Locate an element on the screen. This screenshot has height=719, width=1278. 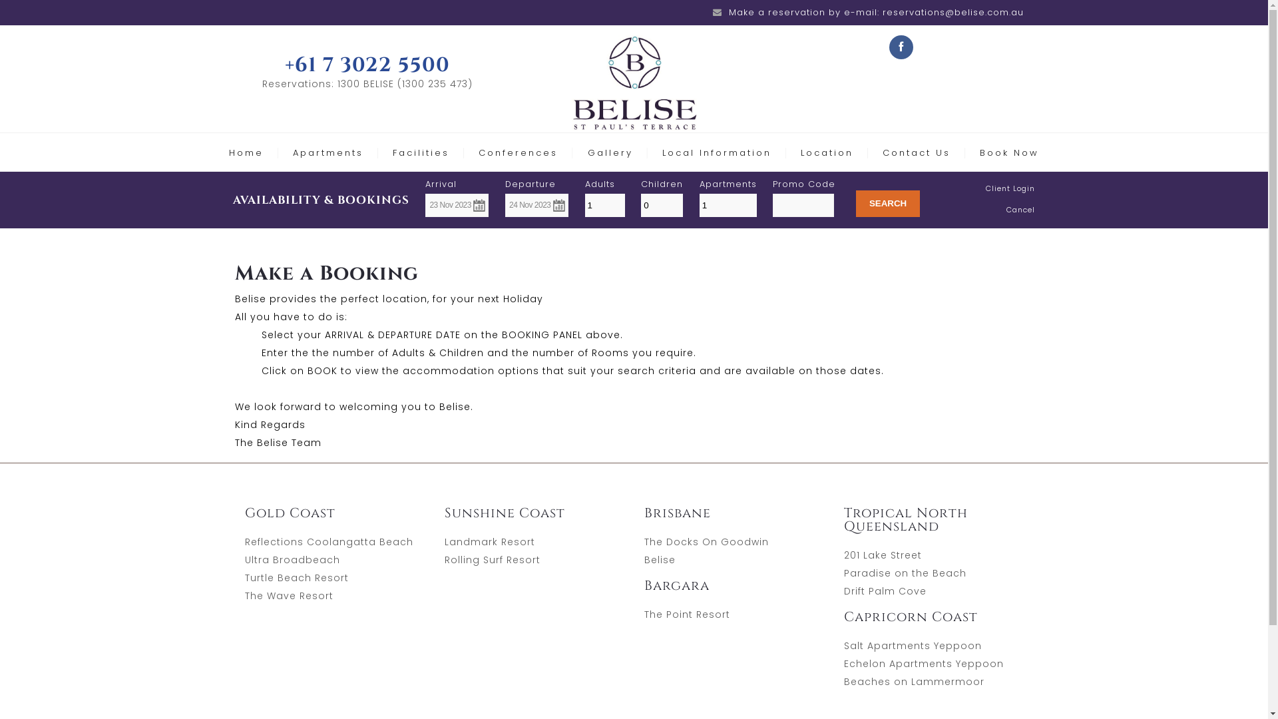
Apartments is located at coordinates (328, 153).